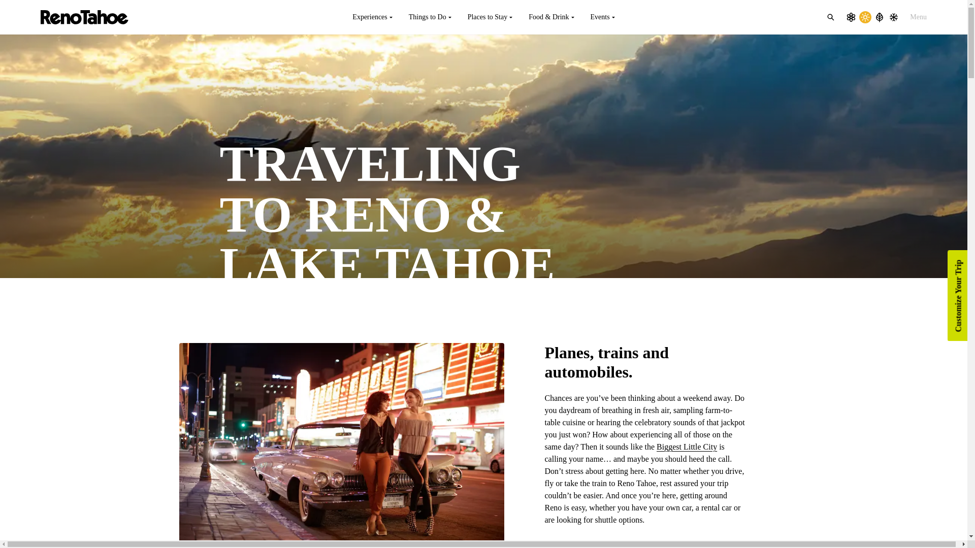 The height and width of the screenshot is (548, 975). I want to click on Things to Do, so click(430, 17).